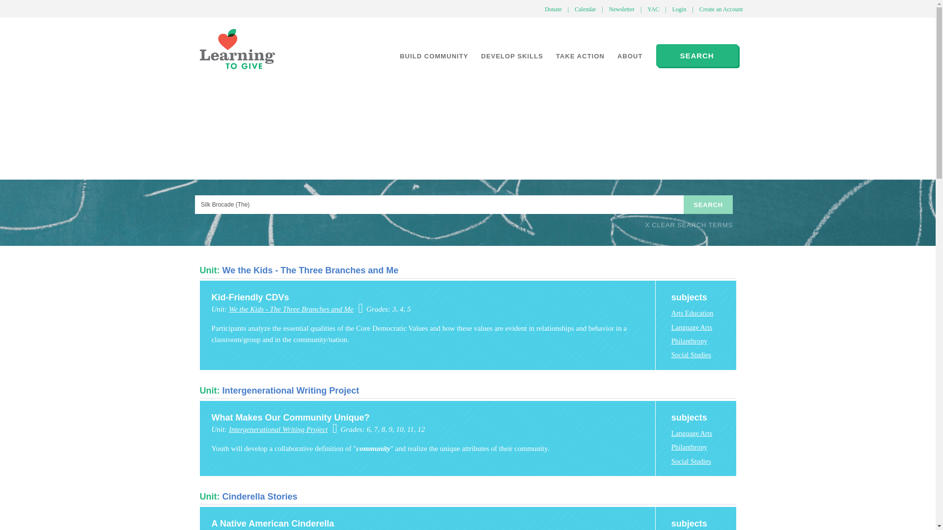 The image size is (943, 530). What do you see at coordinates (581, 56) in the screenshot?
I see `TAKE ACTION` at bounding box center [581, 56].